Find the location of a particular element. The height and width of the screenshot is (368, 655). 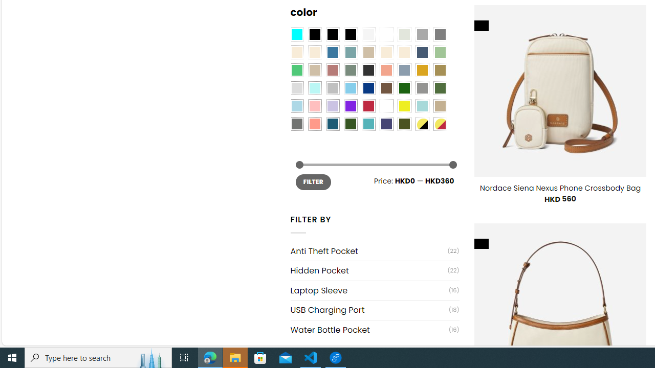

Emerald Green is located at coordinates (297, 71).